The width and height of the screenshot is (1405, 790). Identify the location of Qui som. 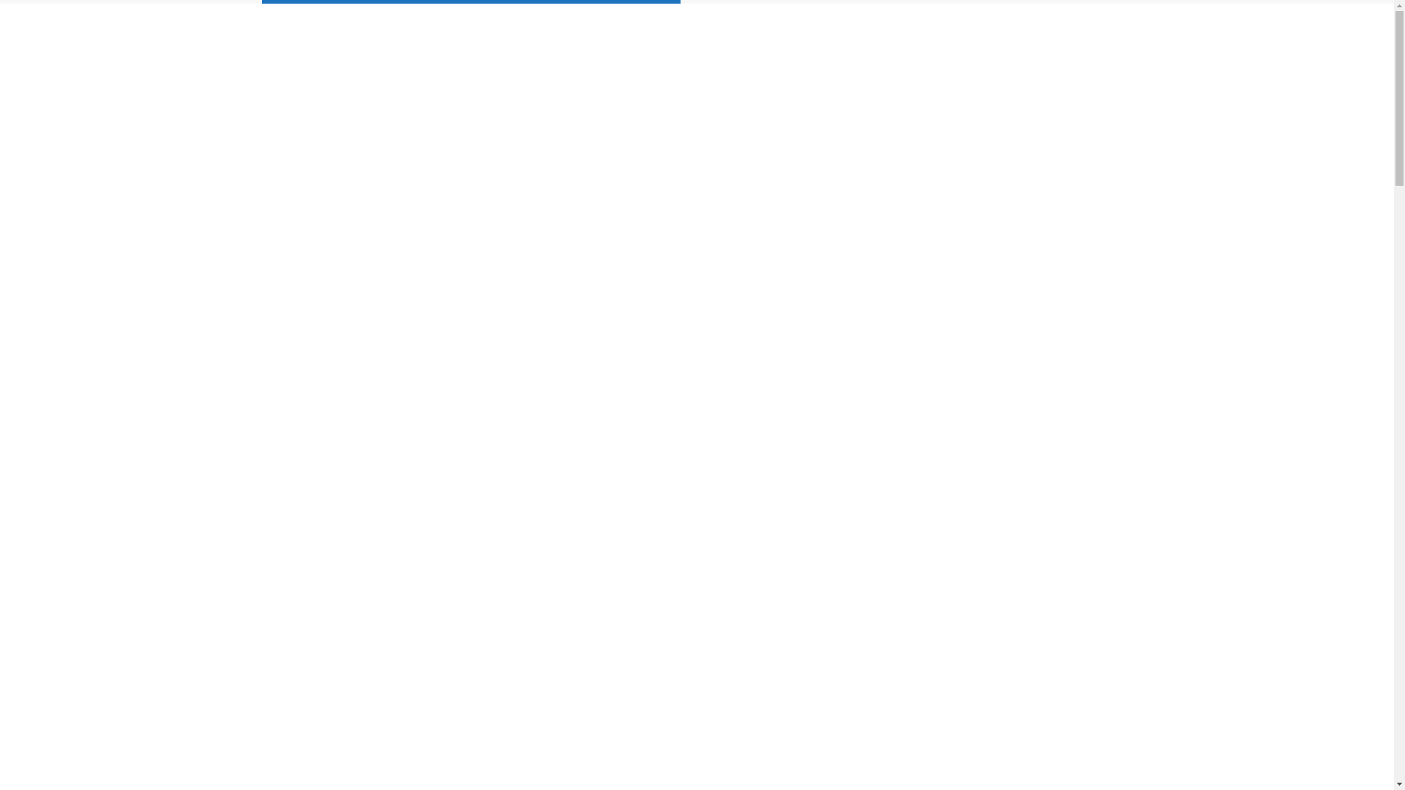
(805, 58).